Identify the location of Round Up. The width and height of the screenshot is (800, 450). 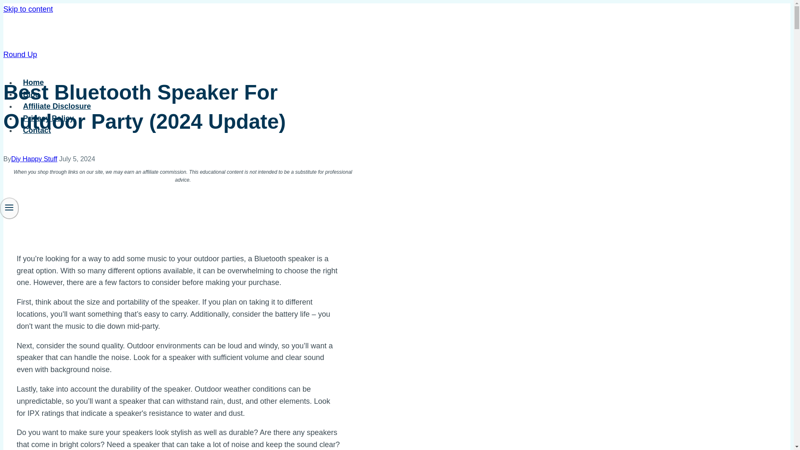
(20, 54).